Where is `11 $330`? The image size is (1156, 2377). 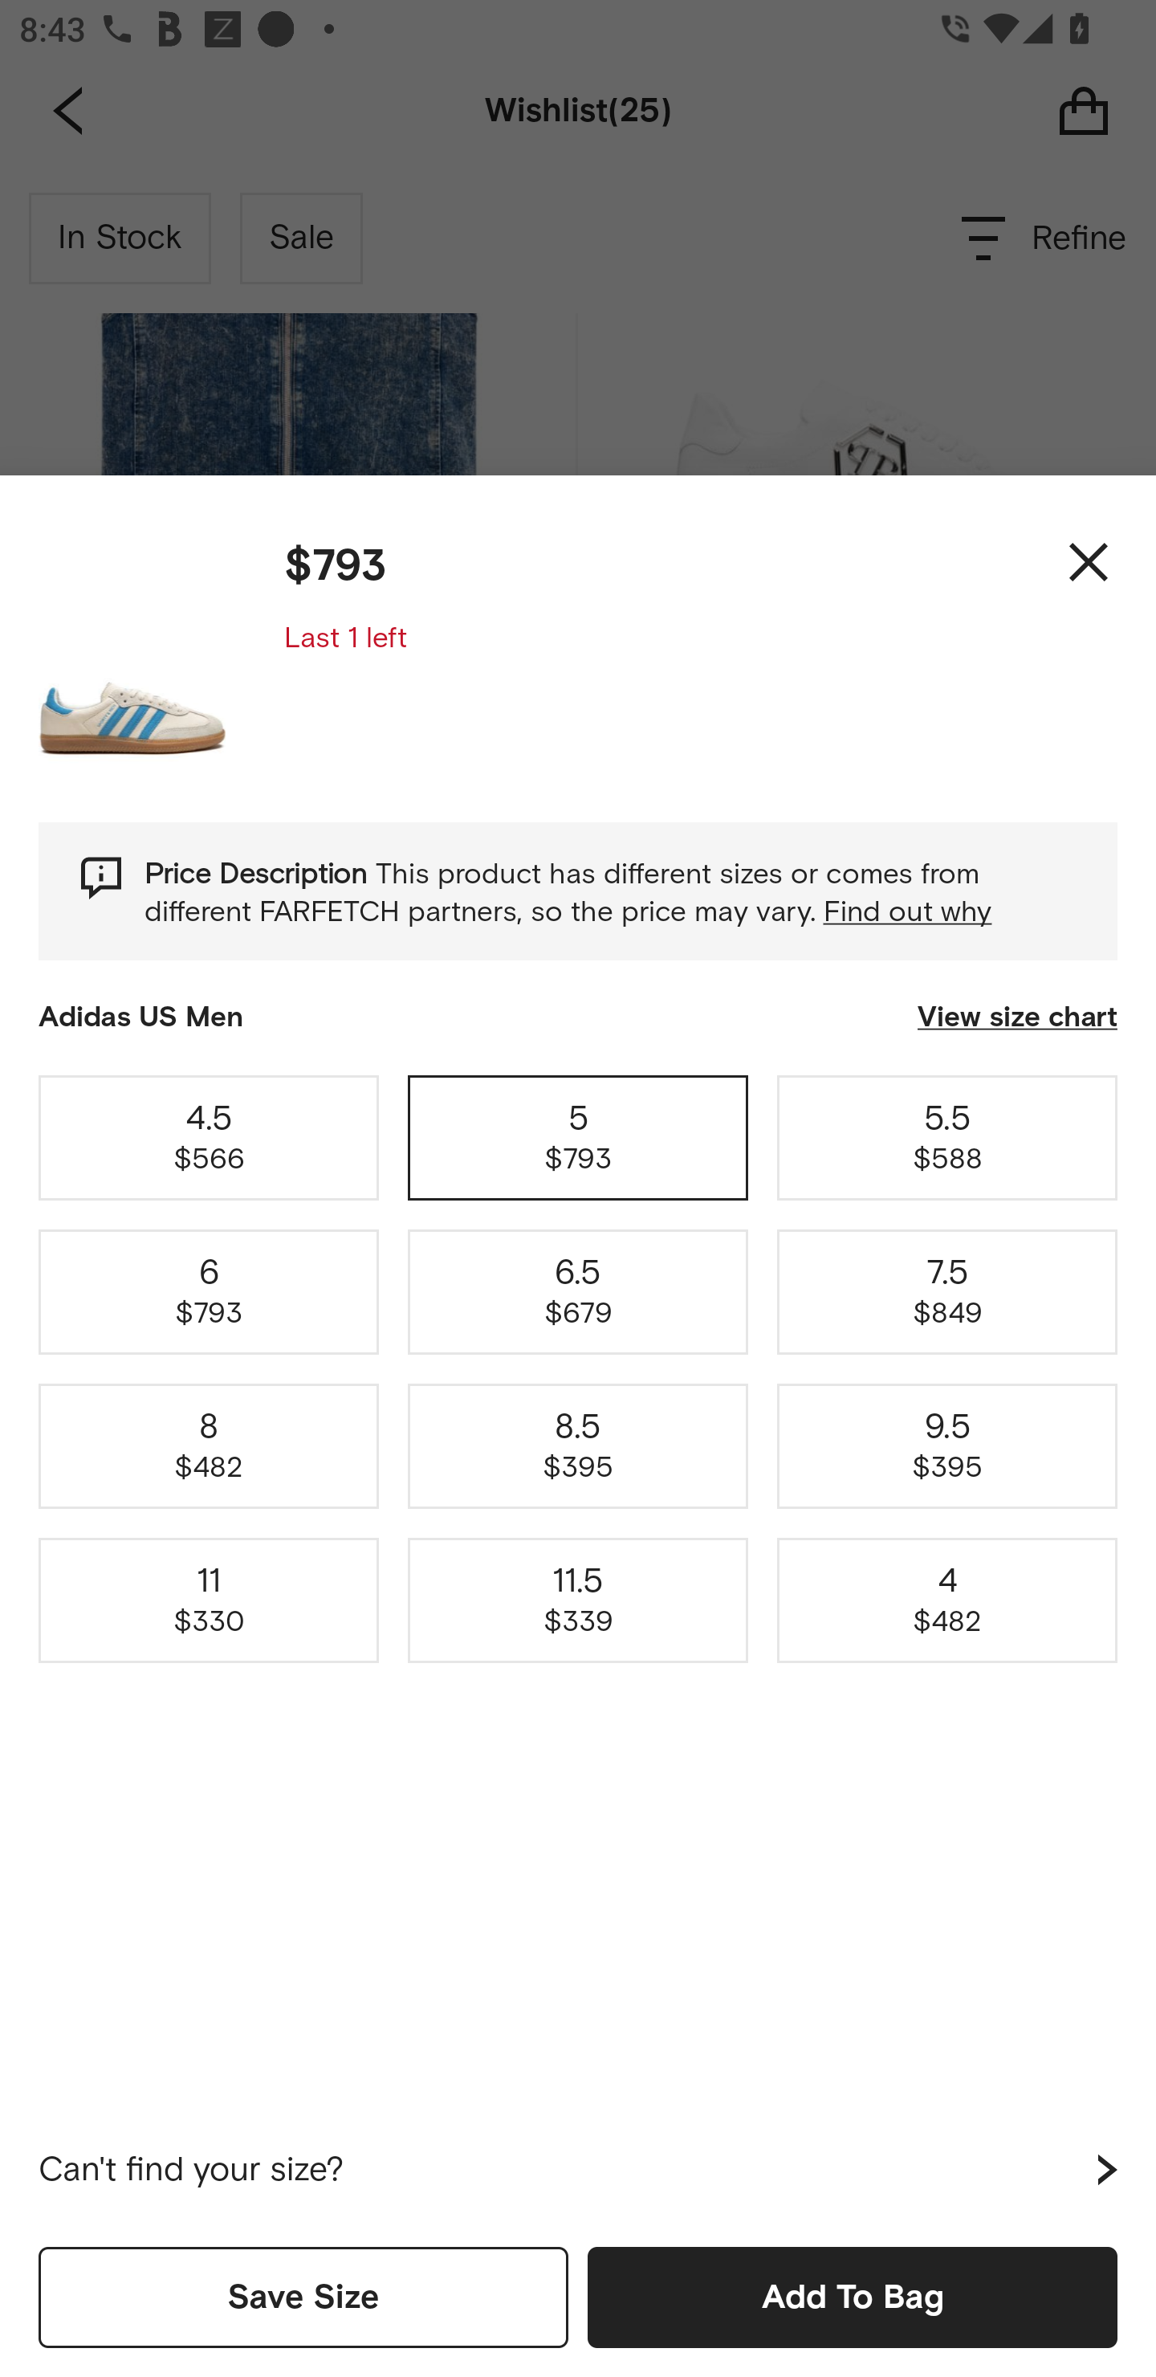 11 $330 is located at coordinates (209, 1601).